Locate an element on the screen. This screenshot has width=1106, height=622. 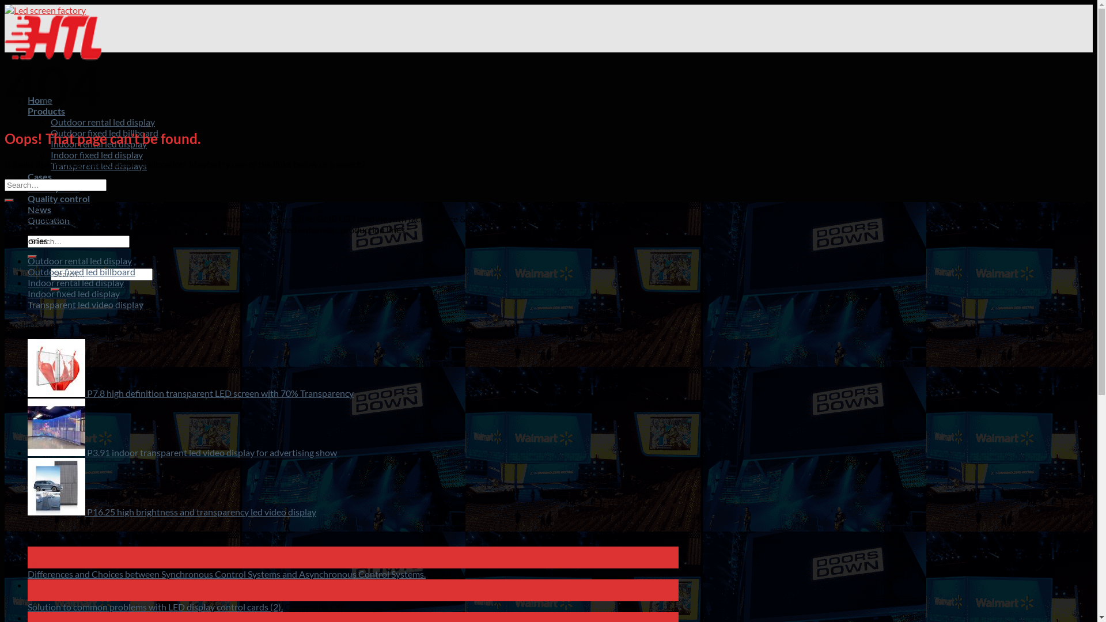
Skip to content is located at coordinates (5, 5).